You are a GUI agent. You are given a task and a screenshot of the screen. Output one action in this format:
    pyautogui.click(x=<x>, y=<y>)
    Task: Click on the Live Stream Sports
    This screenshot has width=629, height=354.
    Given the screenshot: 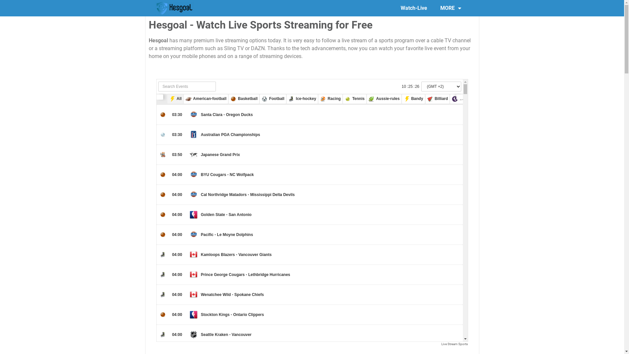 What is the action you would take?
    pyautogui.click(x=454, y=344)
    